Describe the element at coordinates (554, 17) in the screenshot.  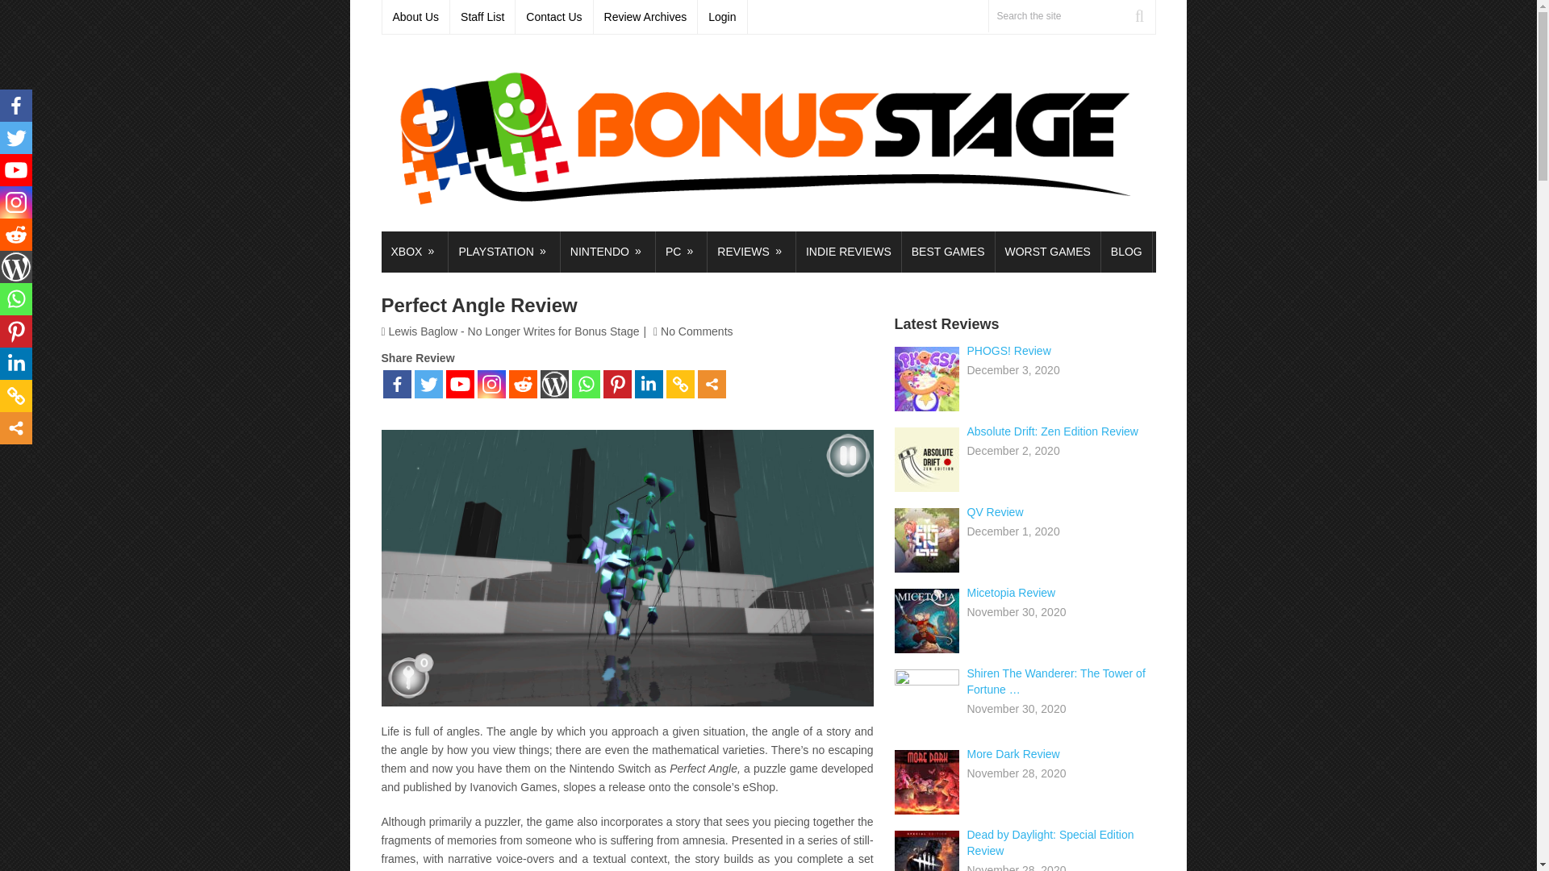
I see `Contact Us` at that location.